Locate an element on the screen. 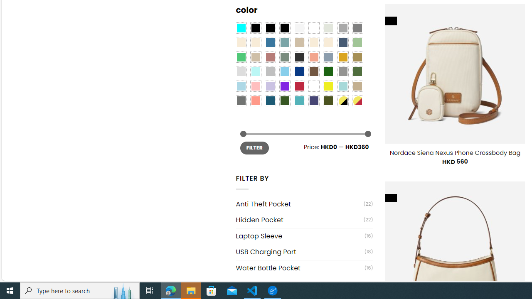 Image resolution: width=532 pixels, height=299 pixels. Coral is located at coordinates (314, 57).